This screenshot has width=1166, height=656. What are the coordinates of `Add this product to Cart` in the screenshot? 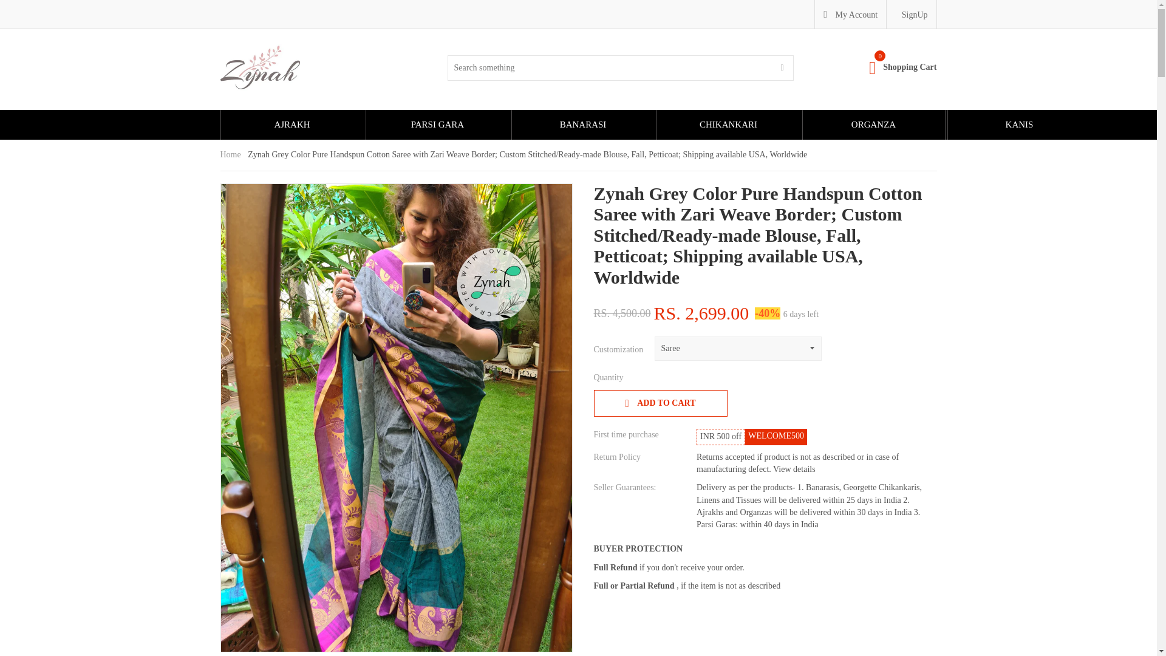 It's located at (850, 13).